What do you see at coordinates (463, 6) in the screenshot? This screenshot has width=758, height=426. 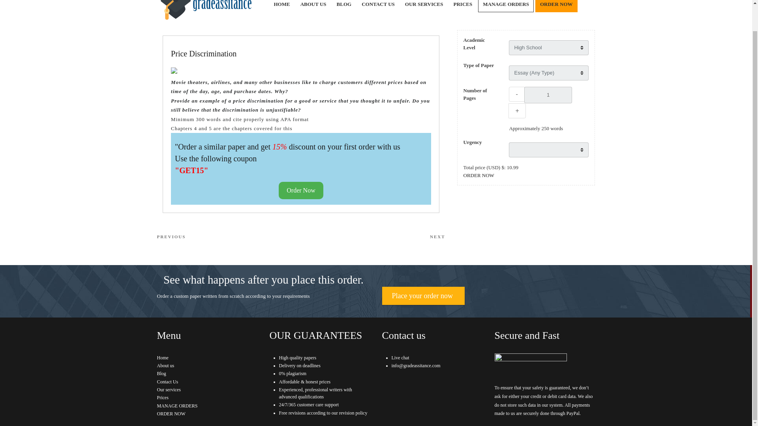 I see `PRICES` at bounding box center [463, 6].